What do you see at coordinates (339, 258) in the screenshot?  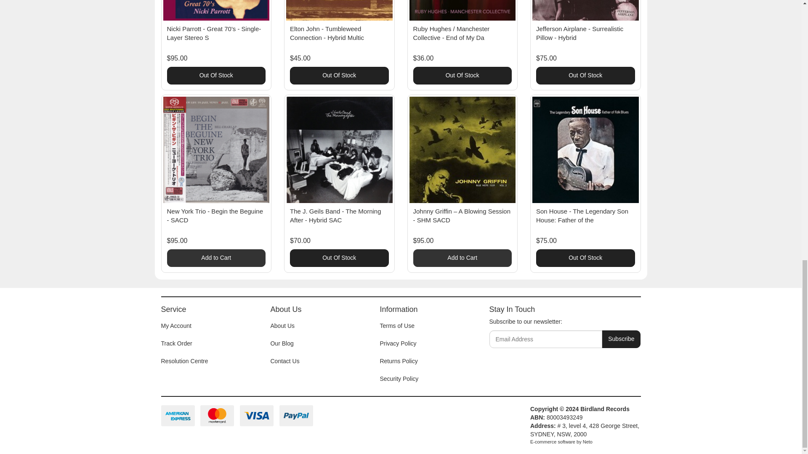 I see `Notify Me When Back In Stock` at bounding box center [339, 258].